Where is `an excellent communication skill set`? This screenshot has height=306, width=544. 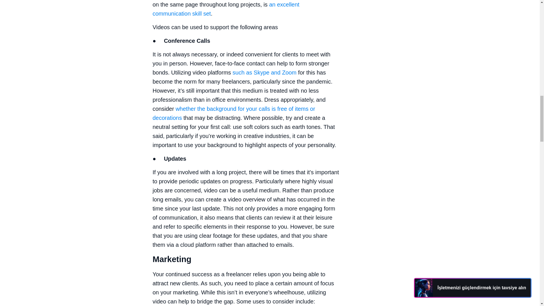 an excellent communication skill set is located at coordinates (226, 9).